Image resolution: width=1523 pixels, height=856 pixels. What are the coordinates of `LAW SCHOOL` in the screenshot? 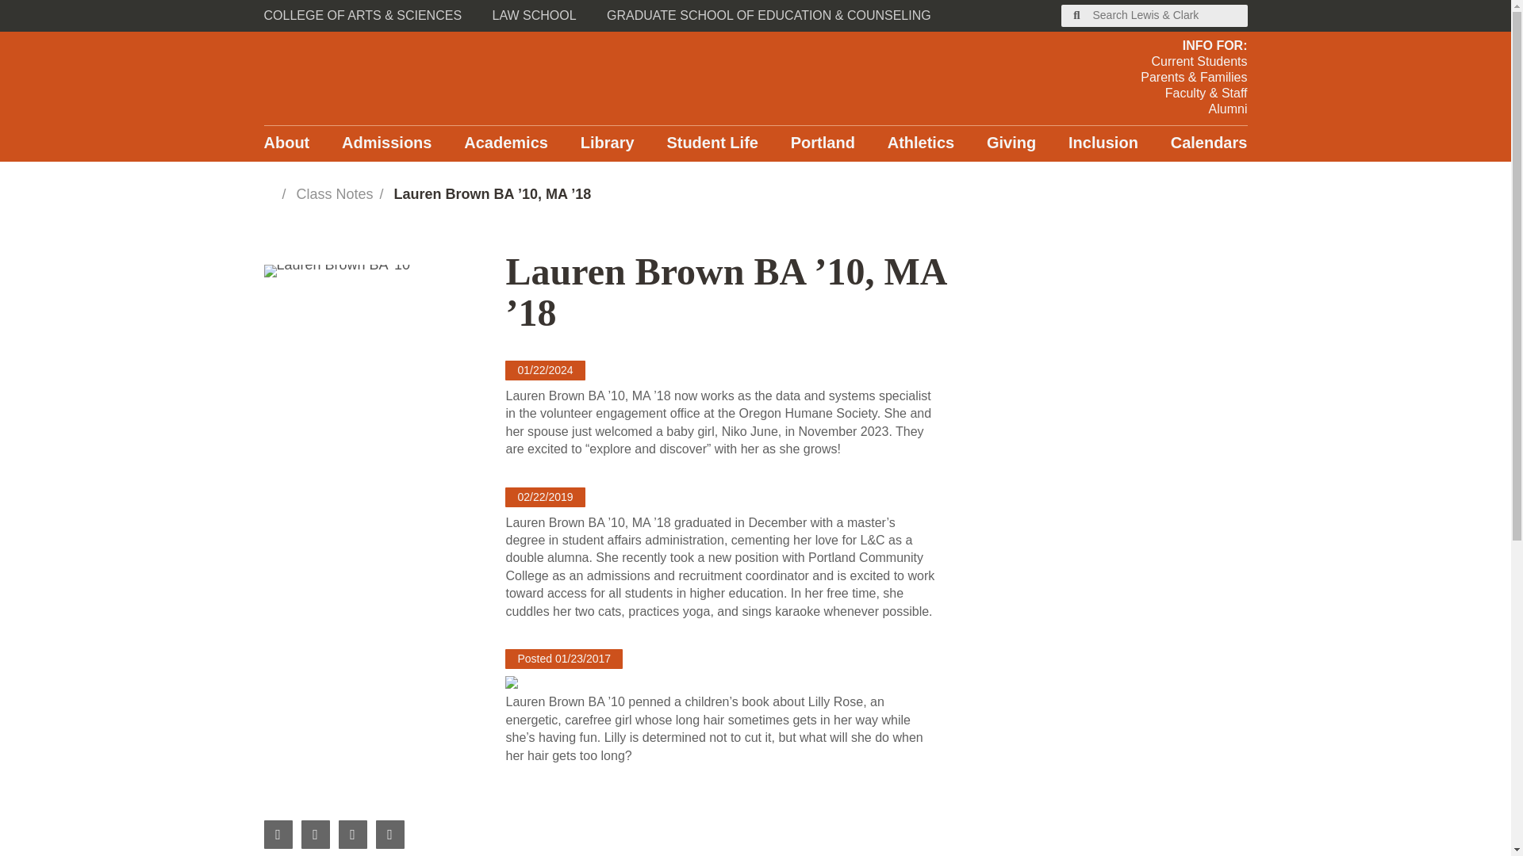 It's located at (535, 16).